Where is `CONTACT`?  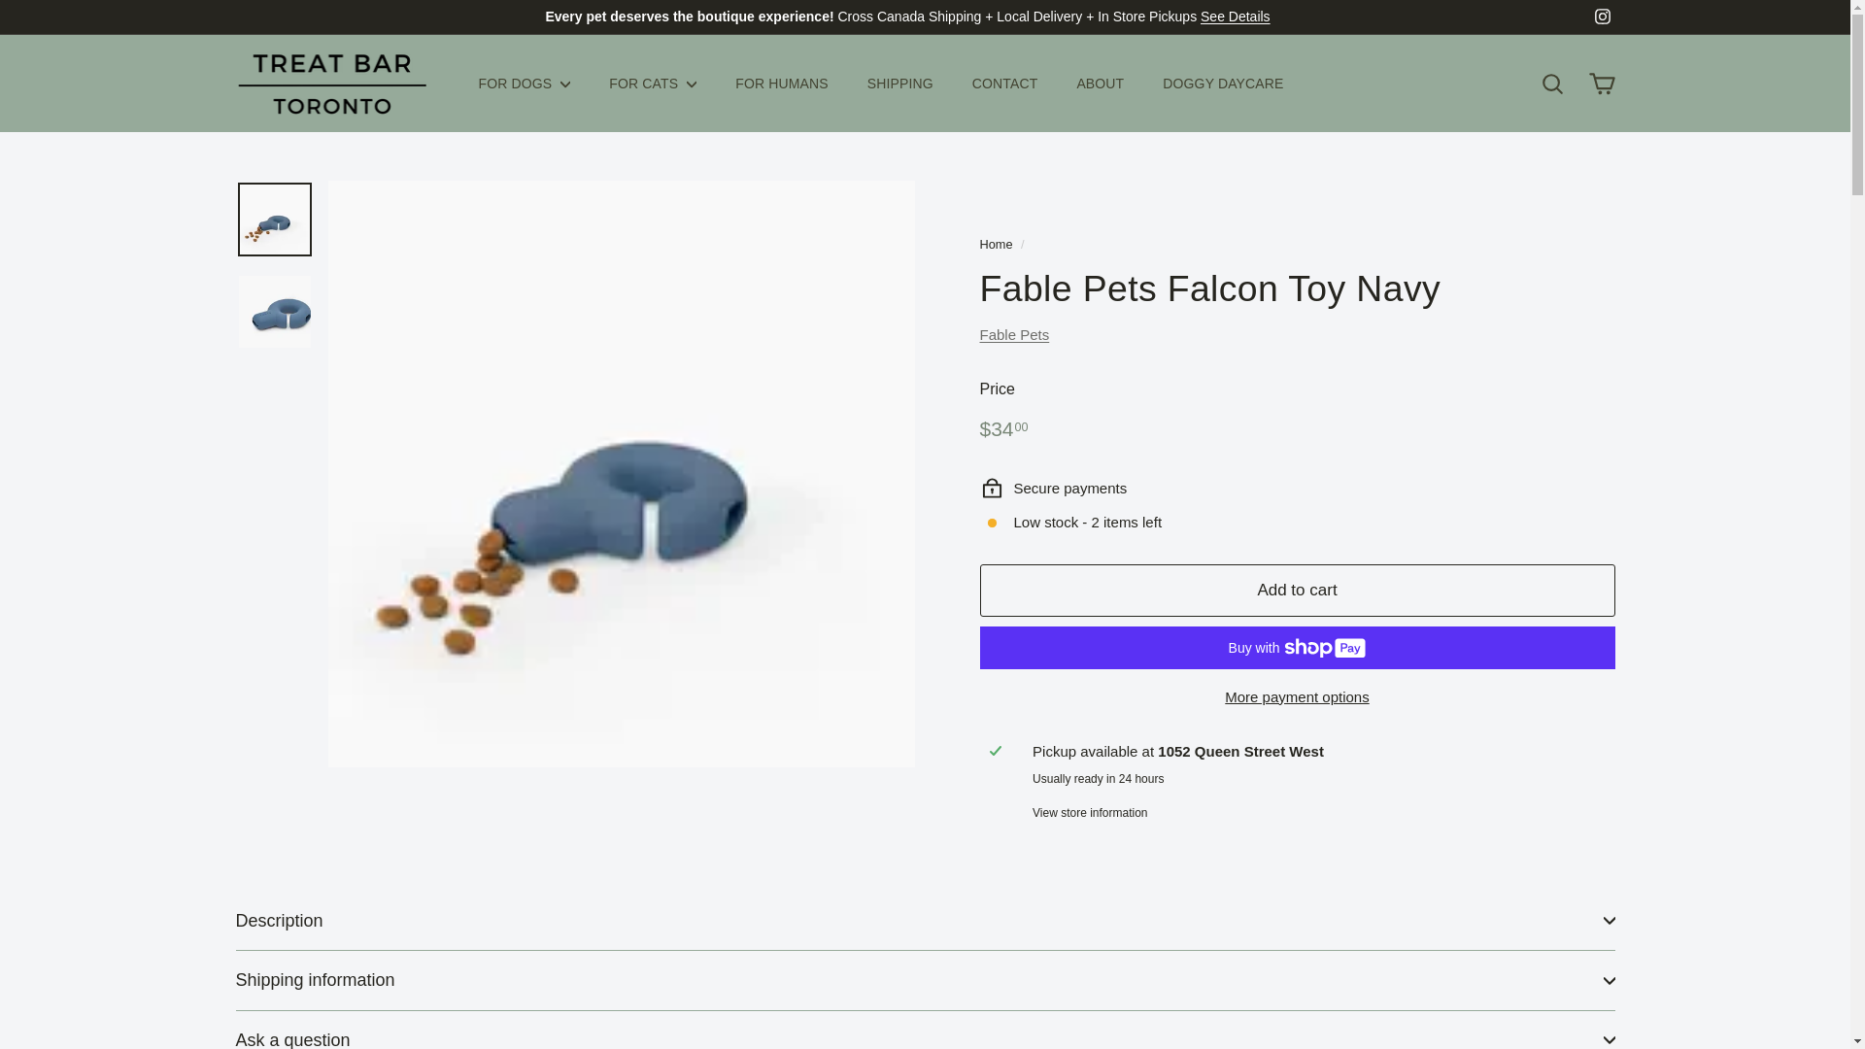 CONTACT is located at coordinates (1004, 84).